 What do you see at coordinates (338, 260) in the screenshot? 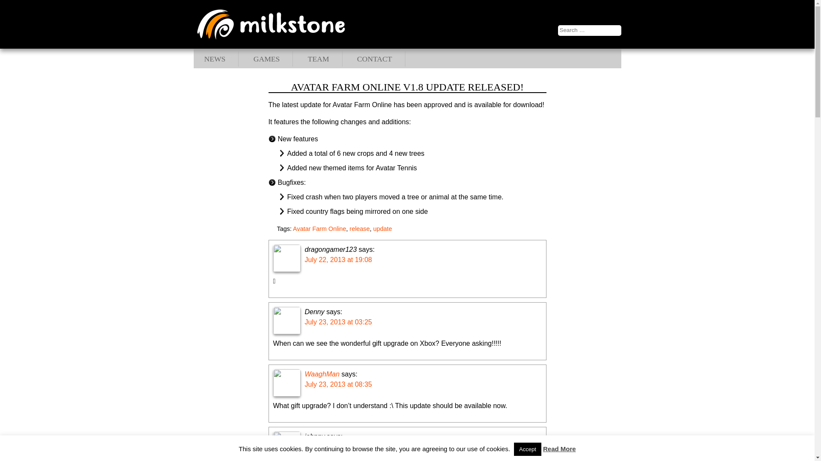
I see `July 22, 2013 at 19:08` at bounding box center [338, 260].